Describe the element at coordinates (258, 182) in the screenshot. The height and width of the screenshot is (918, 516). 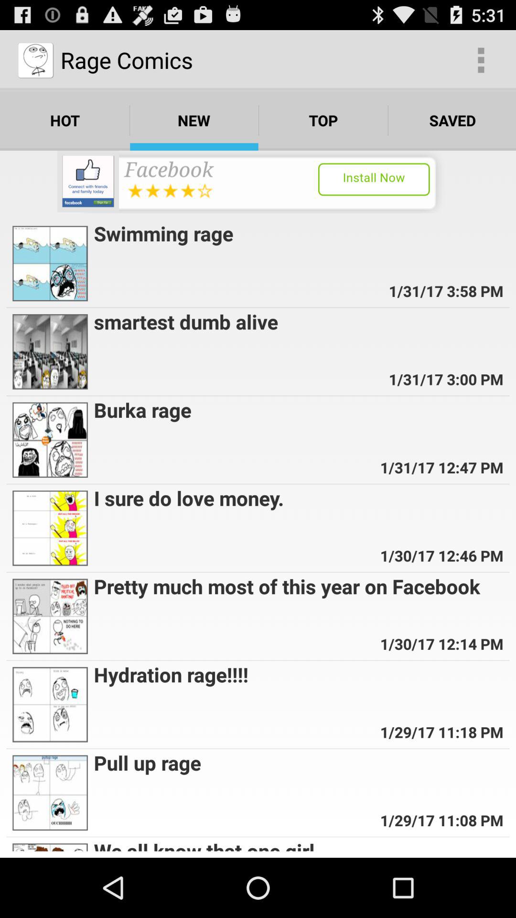
I see `advertisement` at that location.